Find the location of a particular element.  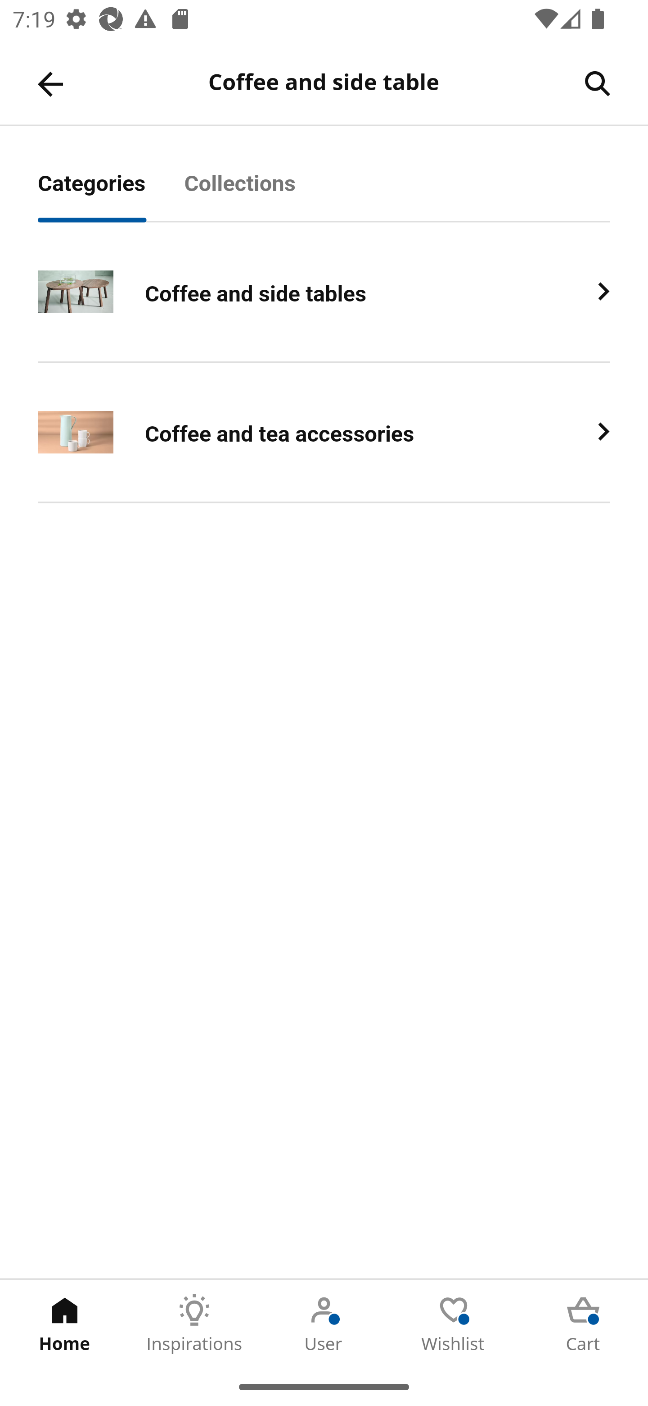

Cart
Tab 5 of 5 is located at coordinates (583, 1324).